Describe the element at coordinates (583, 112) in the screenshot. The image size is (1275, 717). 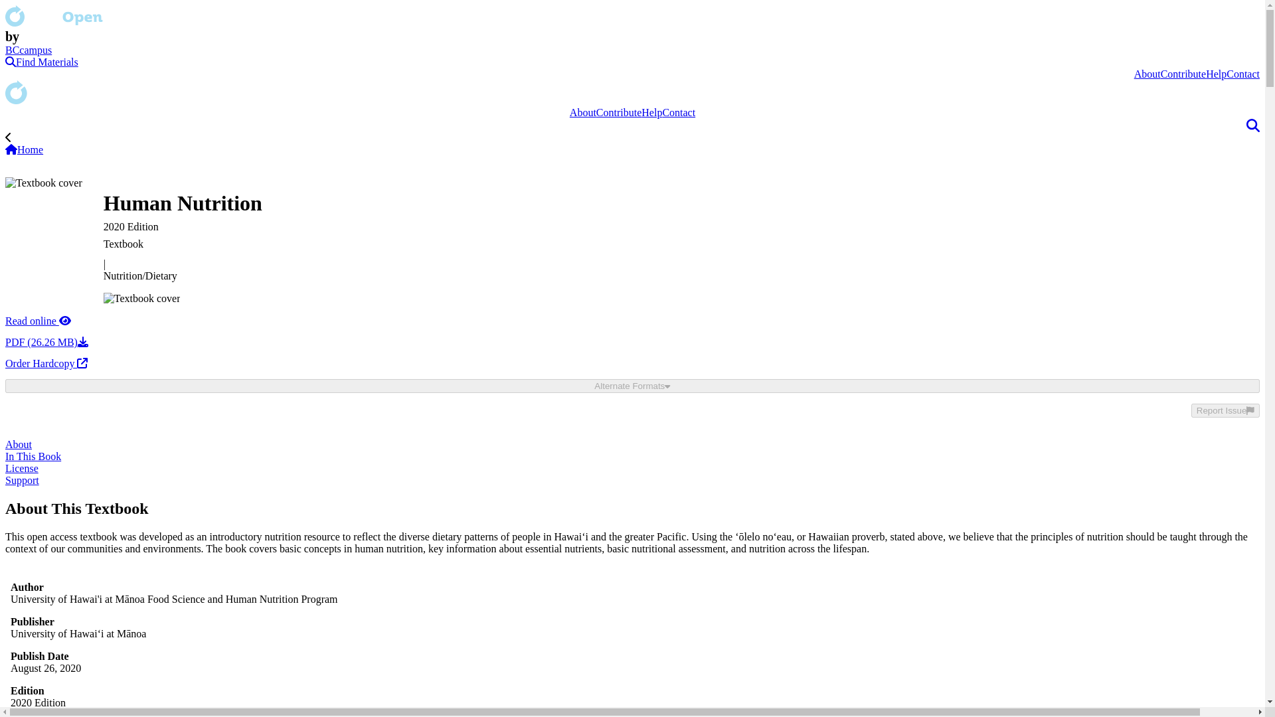
I see `About` at that location.